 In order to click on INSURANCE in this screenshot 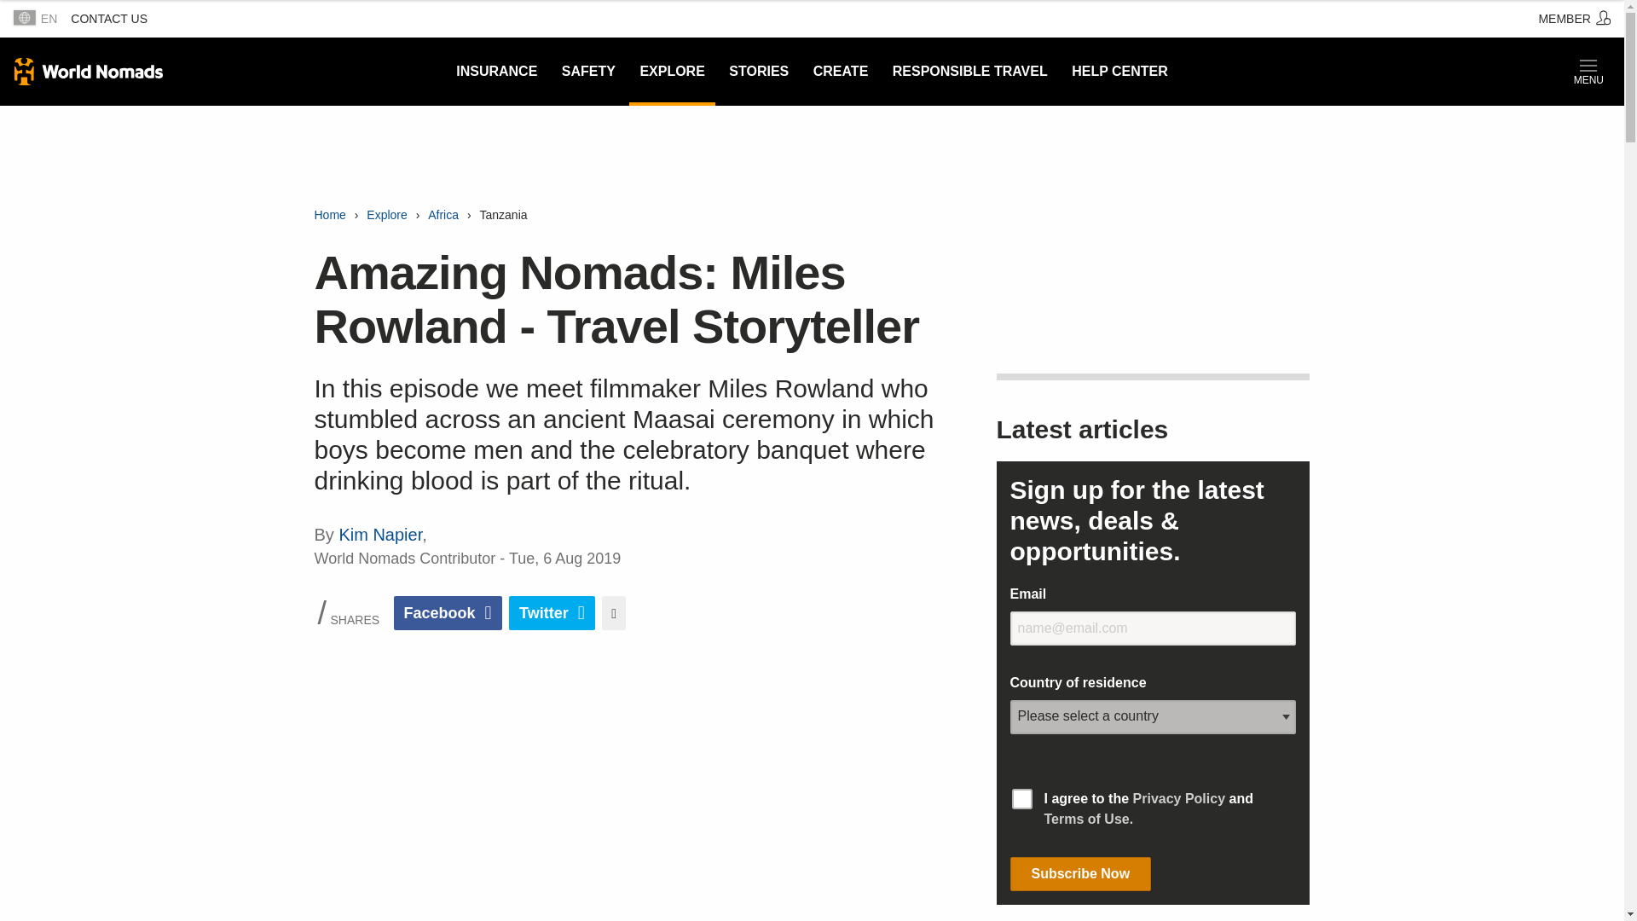, I will do `click(496, 72)`.